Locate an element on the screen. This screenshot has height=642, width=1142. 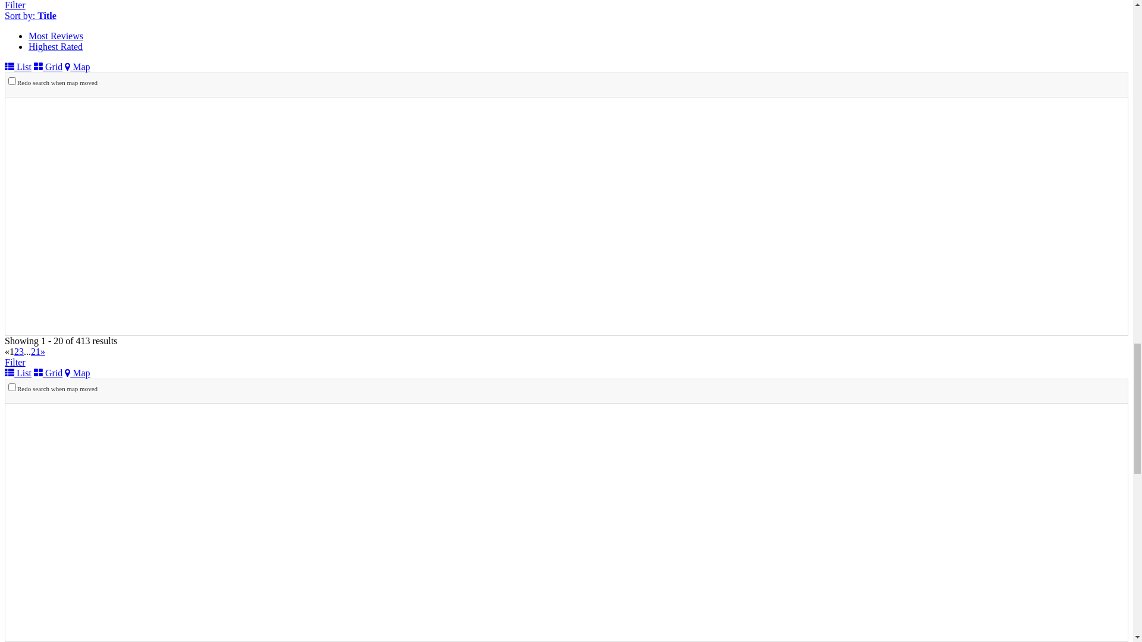
Collections/Research is located at coordinates (69, 243).